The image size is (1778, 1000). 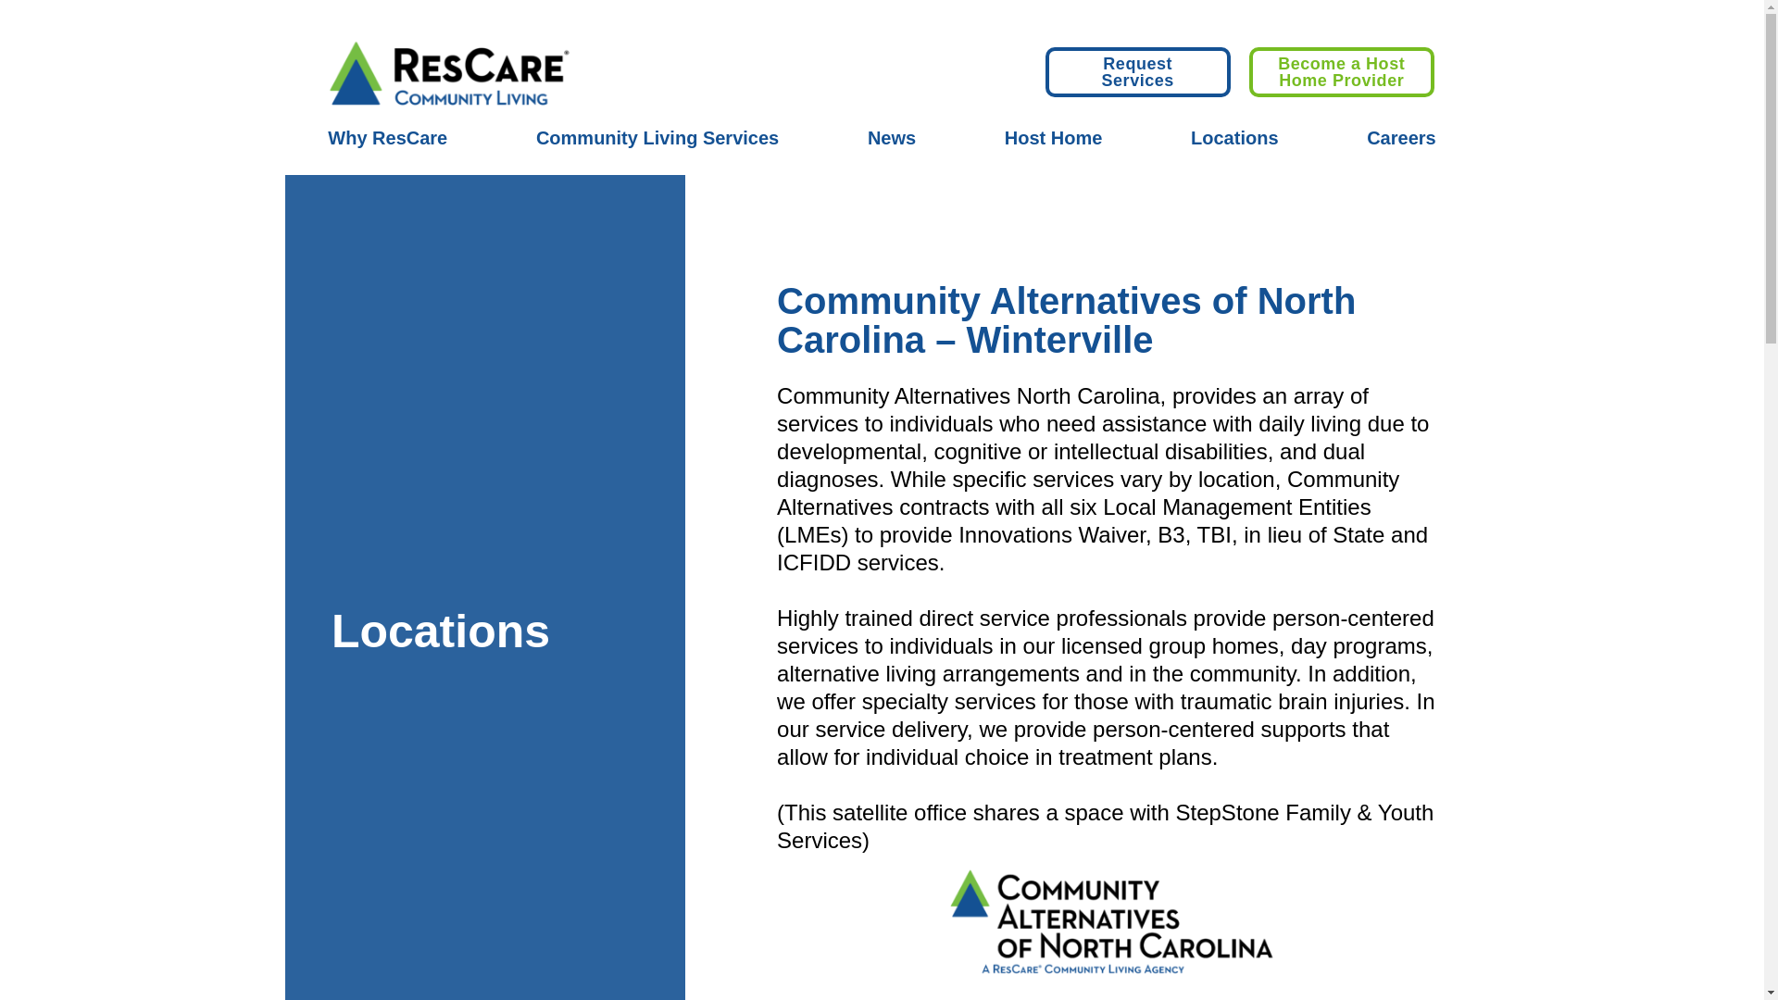 What do you see at coordinates (1402, 137) in the screenshot?
I see `Careers` at bounding box center [1402, 137].